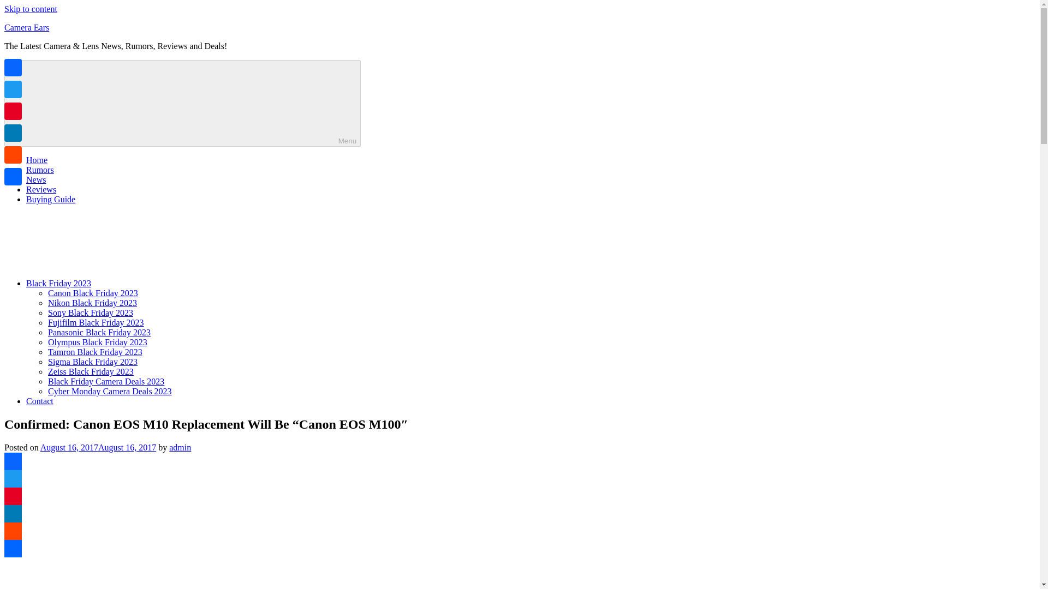 This screenshot has height=589, width=1048. What do you see at coordinates (41, 190) in the screenshot?
I see `Reviews` at bounding box center [41, 190].